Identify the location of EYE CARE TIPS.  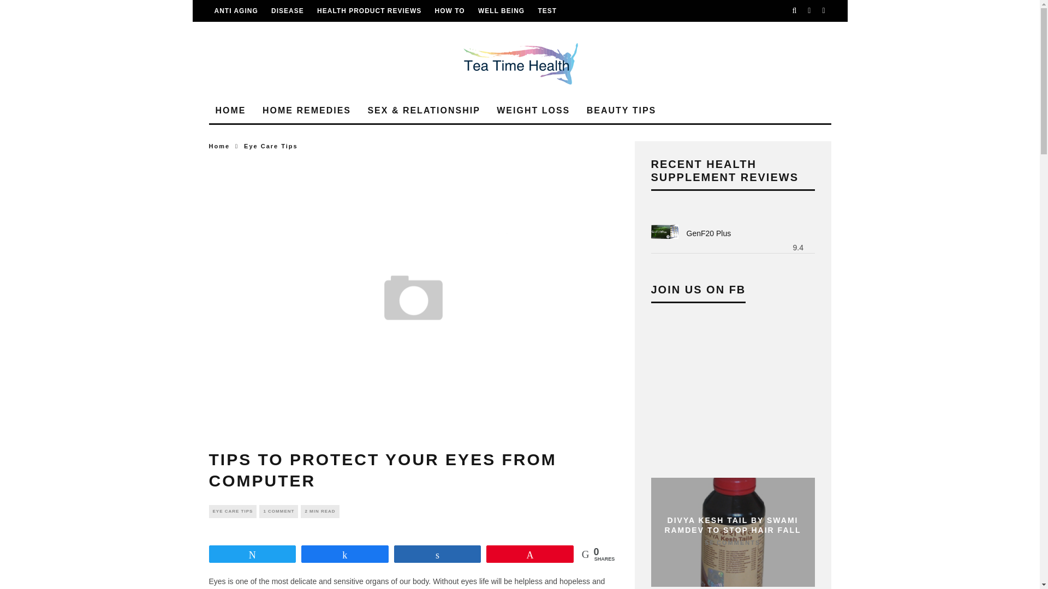
(233, 512).